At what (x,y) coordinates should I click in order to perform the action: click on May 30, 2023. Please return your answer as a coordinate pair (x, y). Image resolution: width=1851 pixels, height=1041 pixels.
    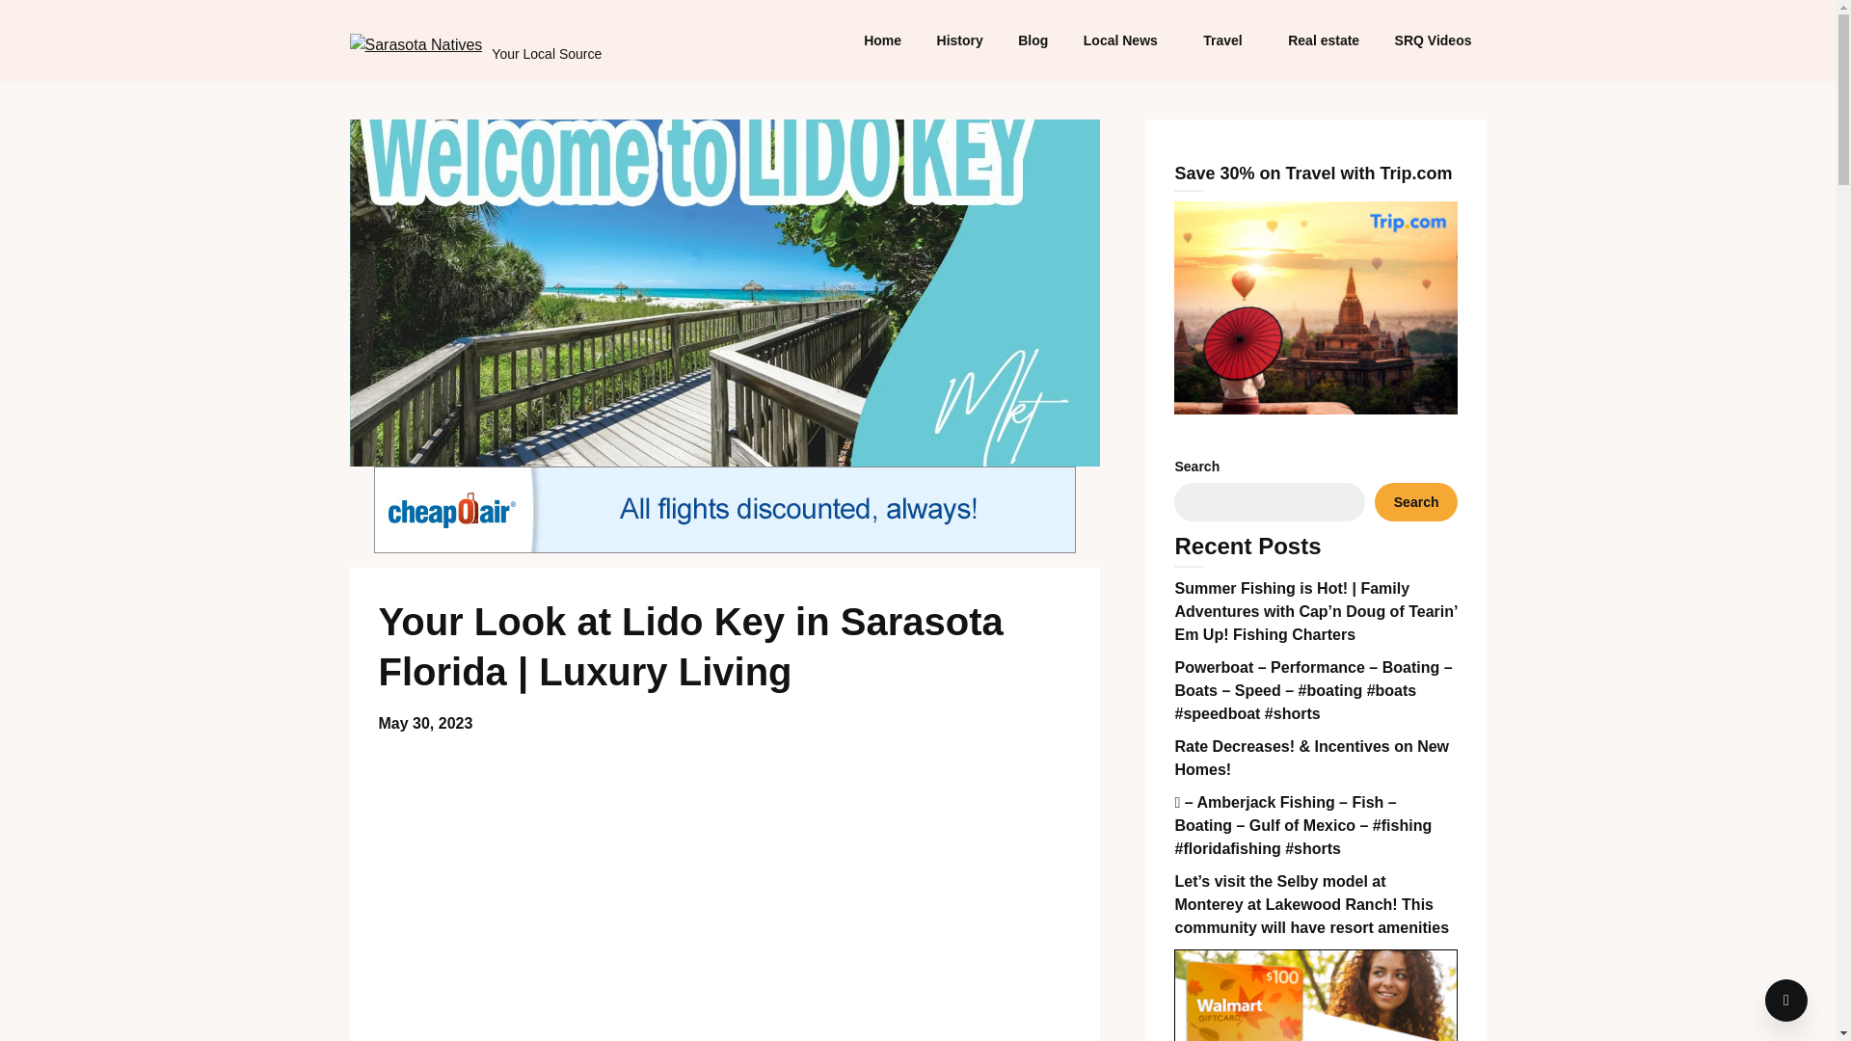
    Looking at the image, I should click on (424, 723).